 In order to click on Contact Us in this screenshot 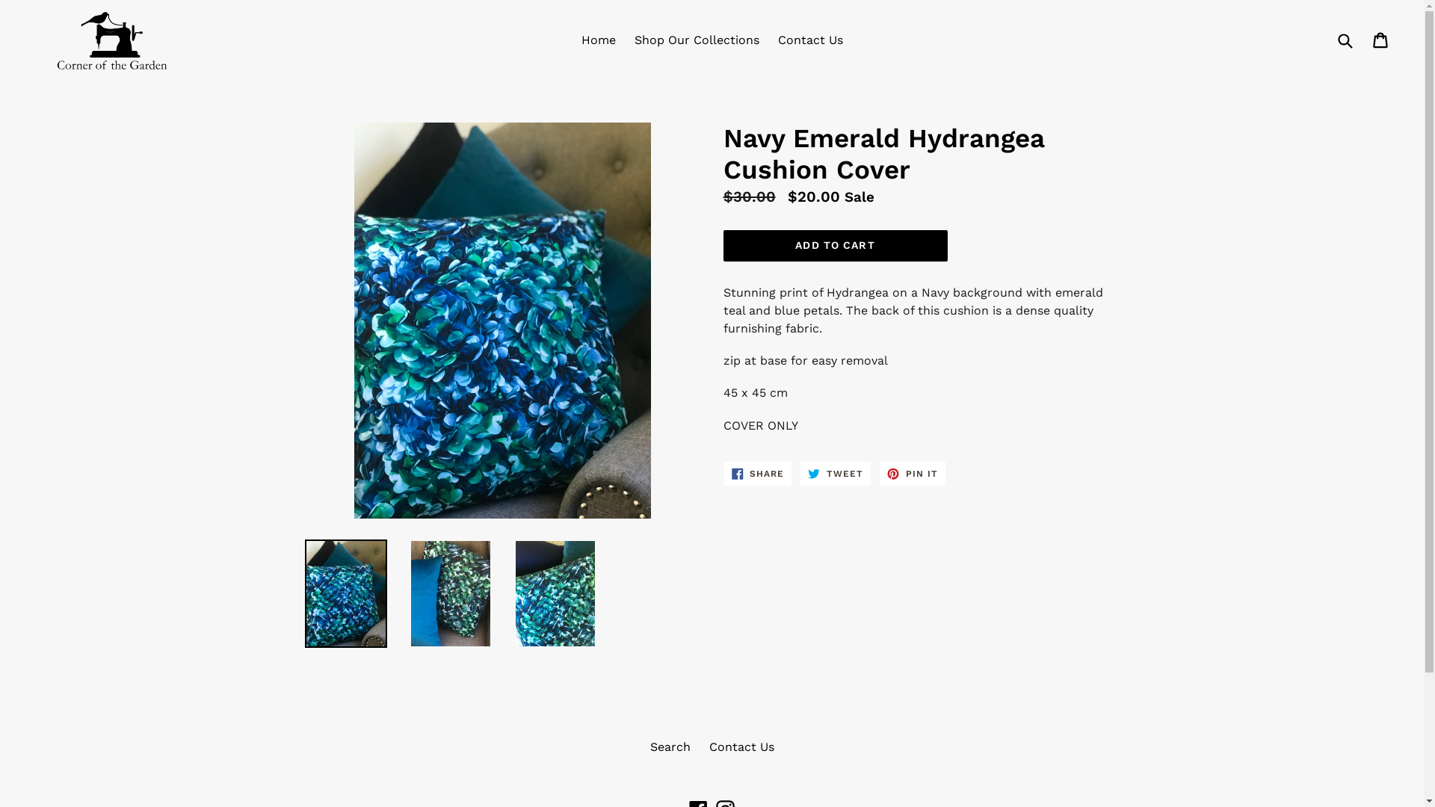, I will do `click(810, 40)`.